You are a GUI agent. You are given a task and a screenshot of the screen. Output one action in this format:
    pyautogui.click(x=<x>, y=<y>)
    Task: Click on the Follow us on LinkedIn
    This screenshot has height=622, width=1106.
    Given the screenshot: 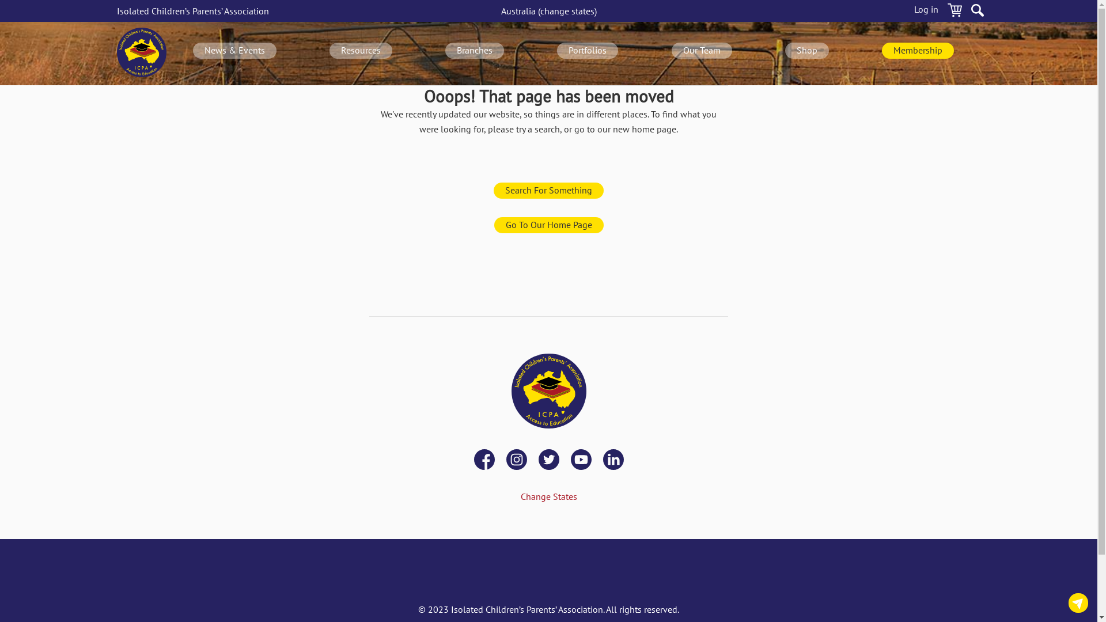 What is the action you would take?
    pyautogui.click(x=613, y=461)
    